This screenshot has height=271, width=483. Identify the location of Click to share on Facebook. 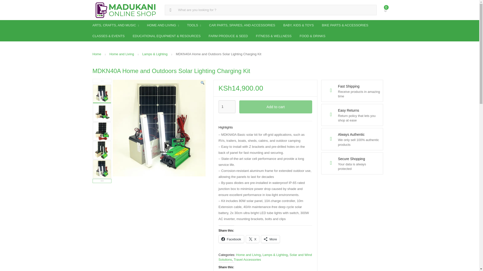
(231, 239).